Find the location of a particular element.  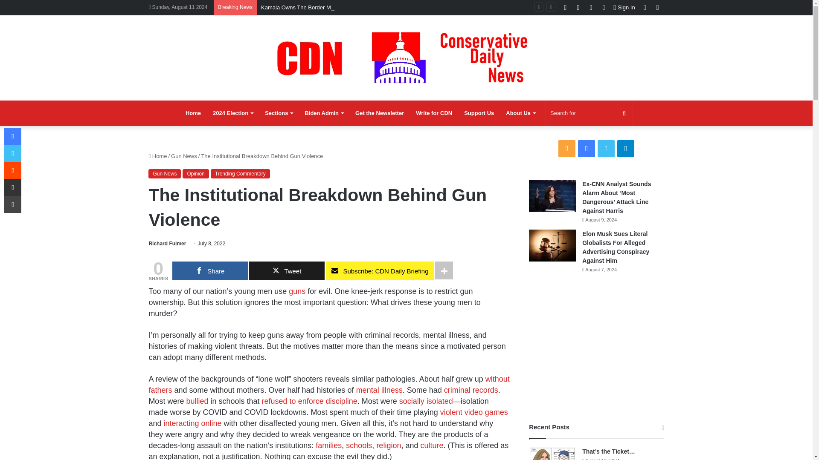

Home is located at coordinates (193, 113).